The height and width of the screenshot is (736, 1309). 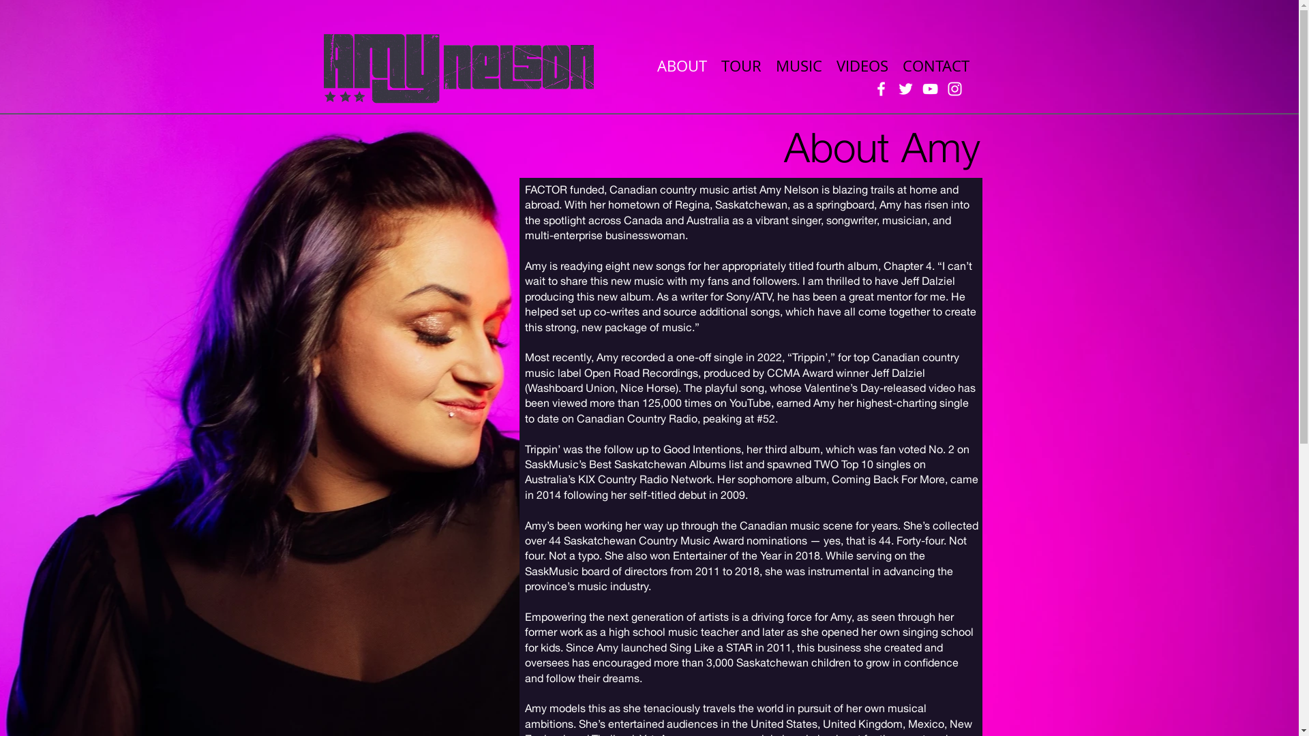 What do you see at coordinates (682, 65) in the screenshot?
I see `ABOUT` at bounding box center [682, 65].